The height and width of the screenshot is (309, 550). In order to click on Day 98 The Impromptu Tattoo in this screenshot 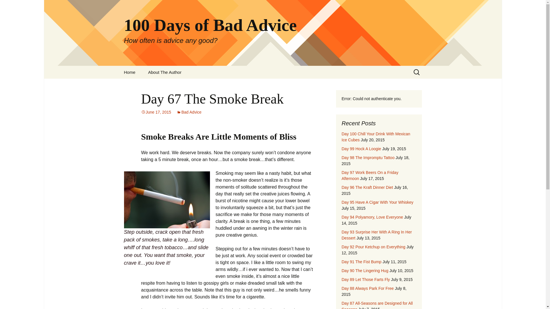, I will do `click(378, 202)`.